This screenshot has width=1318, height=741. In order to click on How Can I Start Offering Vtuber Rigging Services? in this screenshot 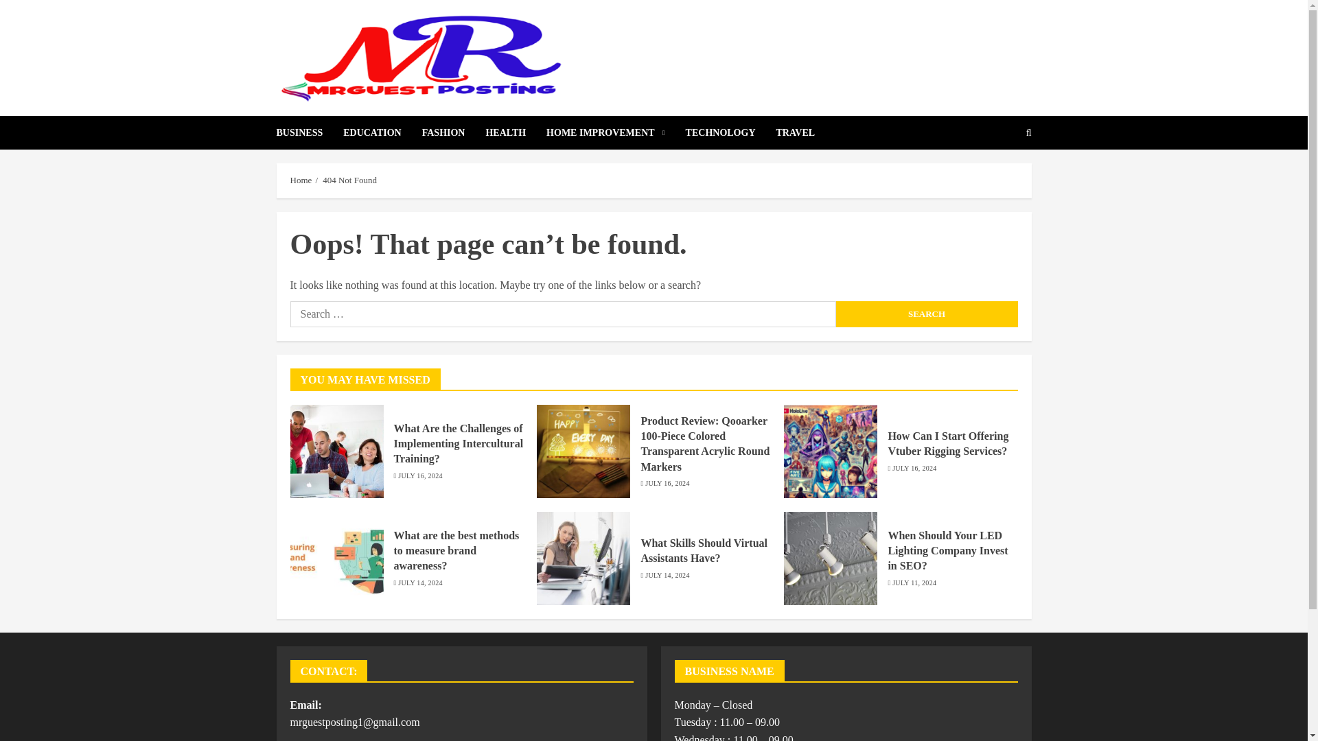, I will do `click(947, 444)`.